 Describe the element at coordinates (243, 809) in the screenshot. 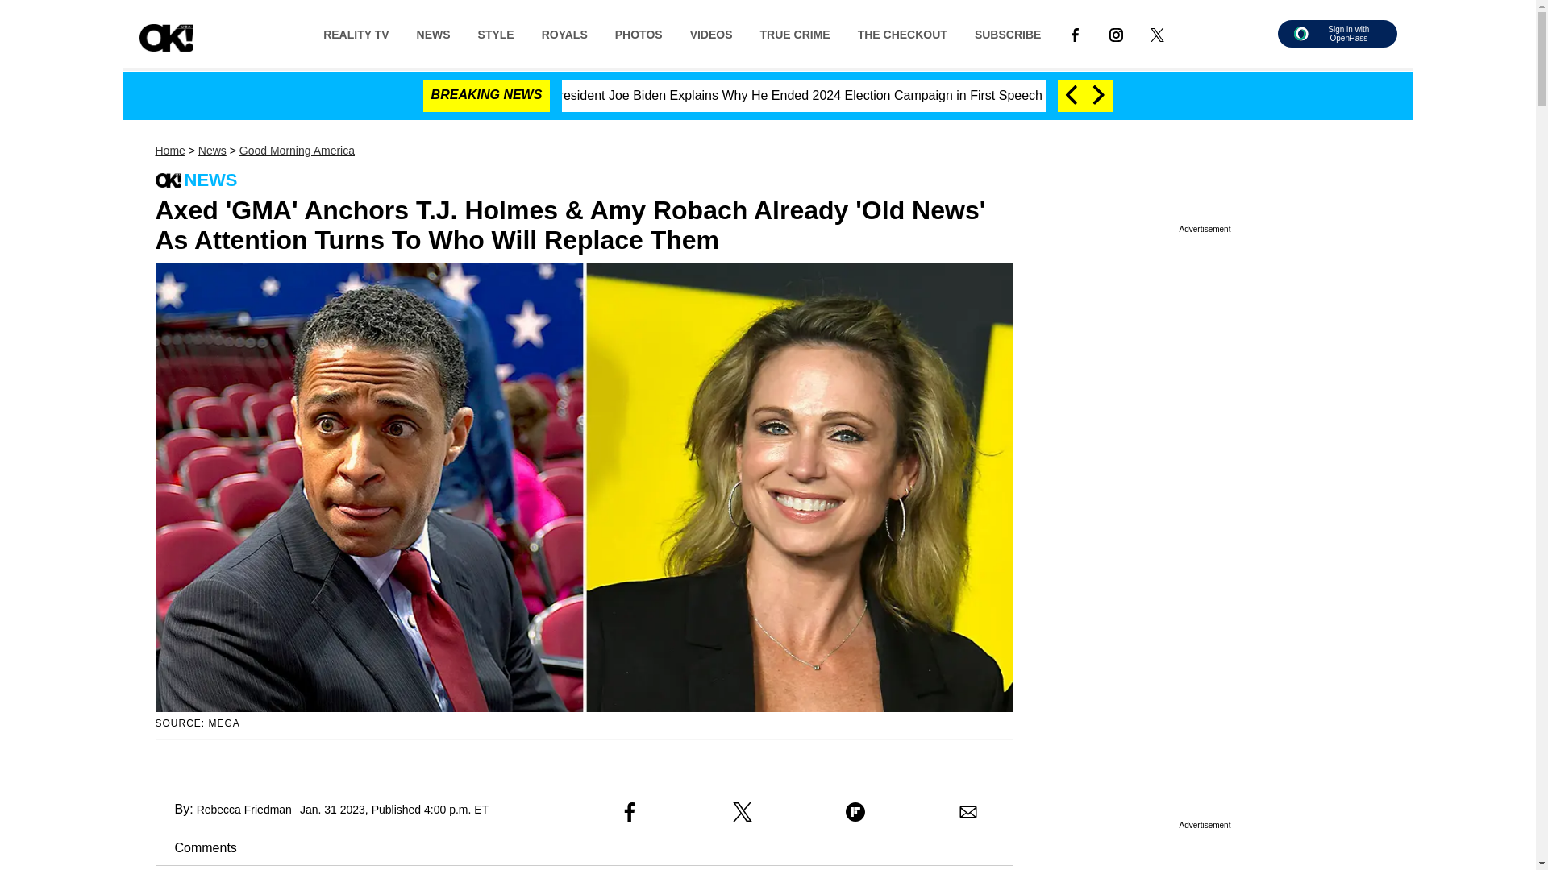

I see `Rebecca Friedman` at that location.